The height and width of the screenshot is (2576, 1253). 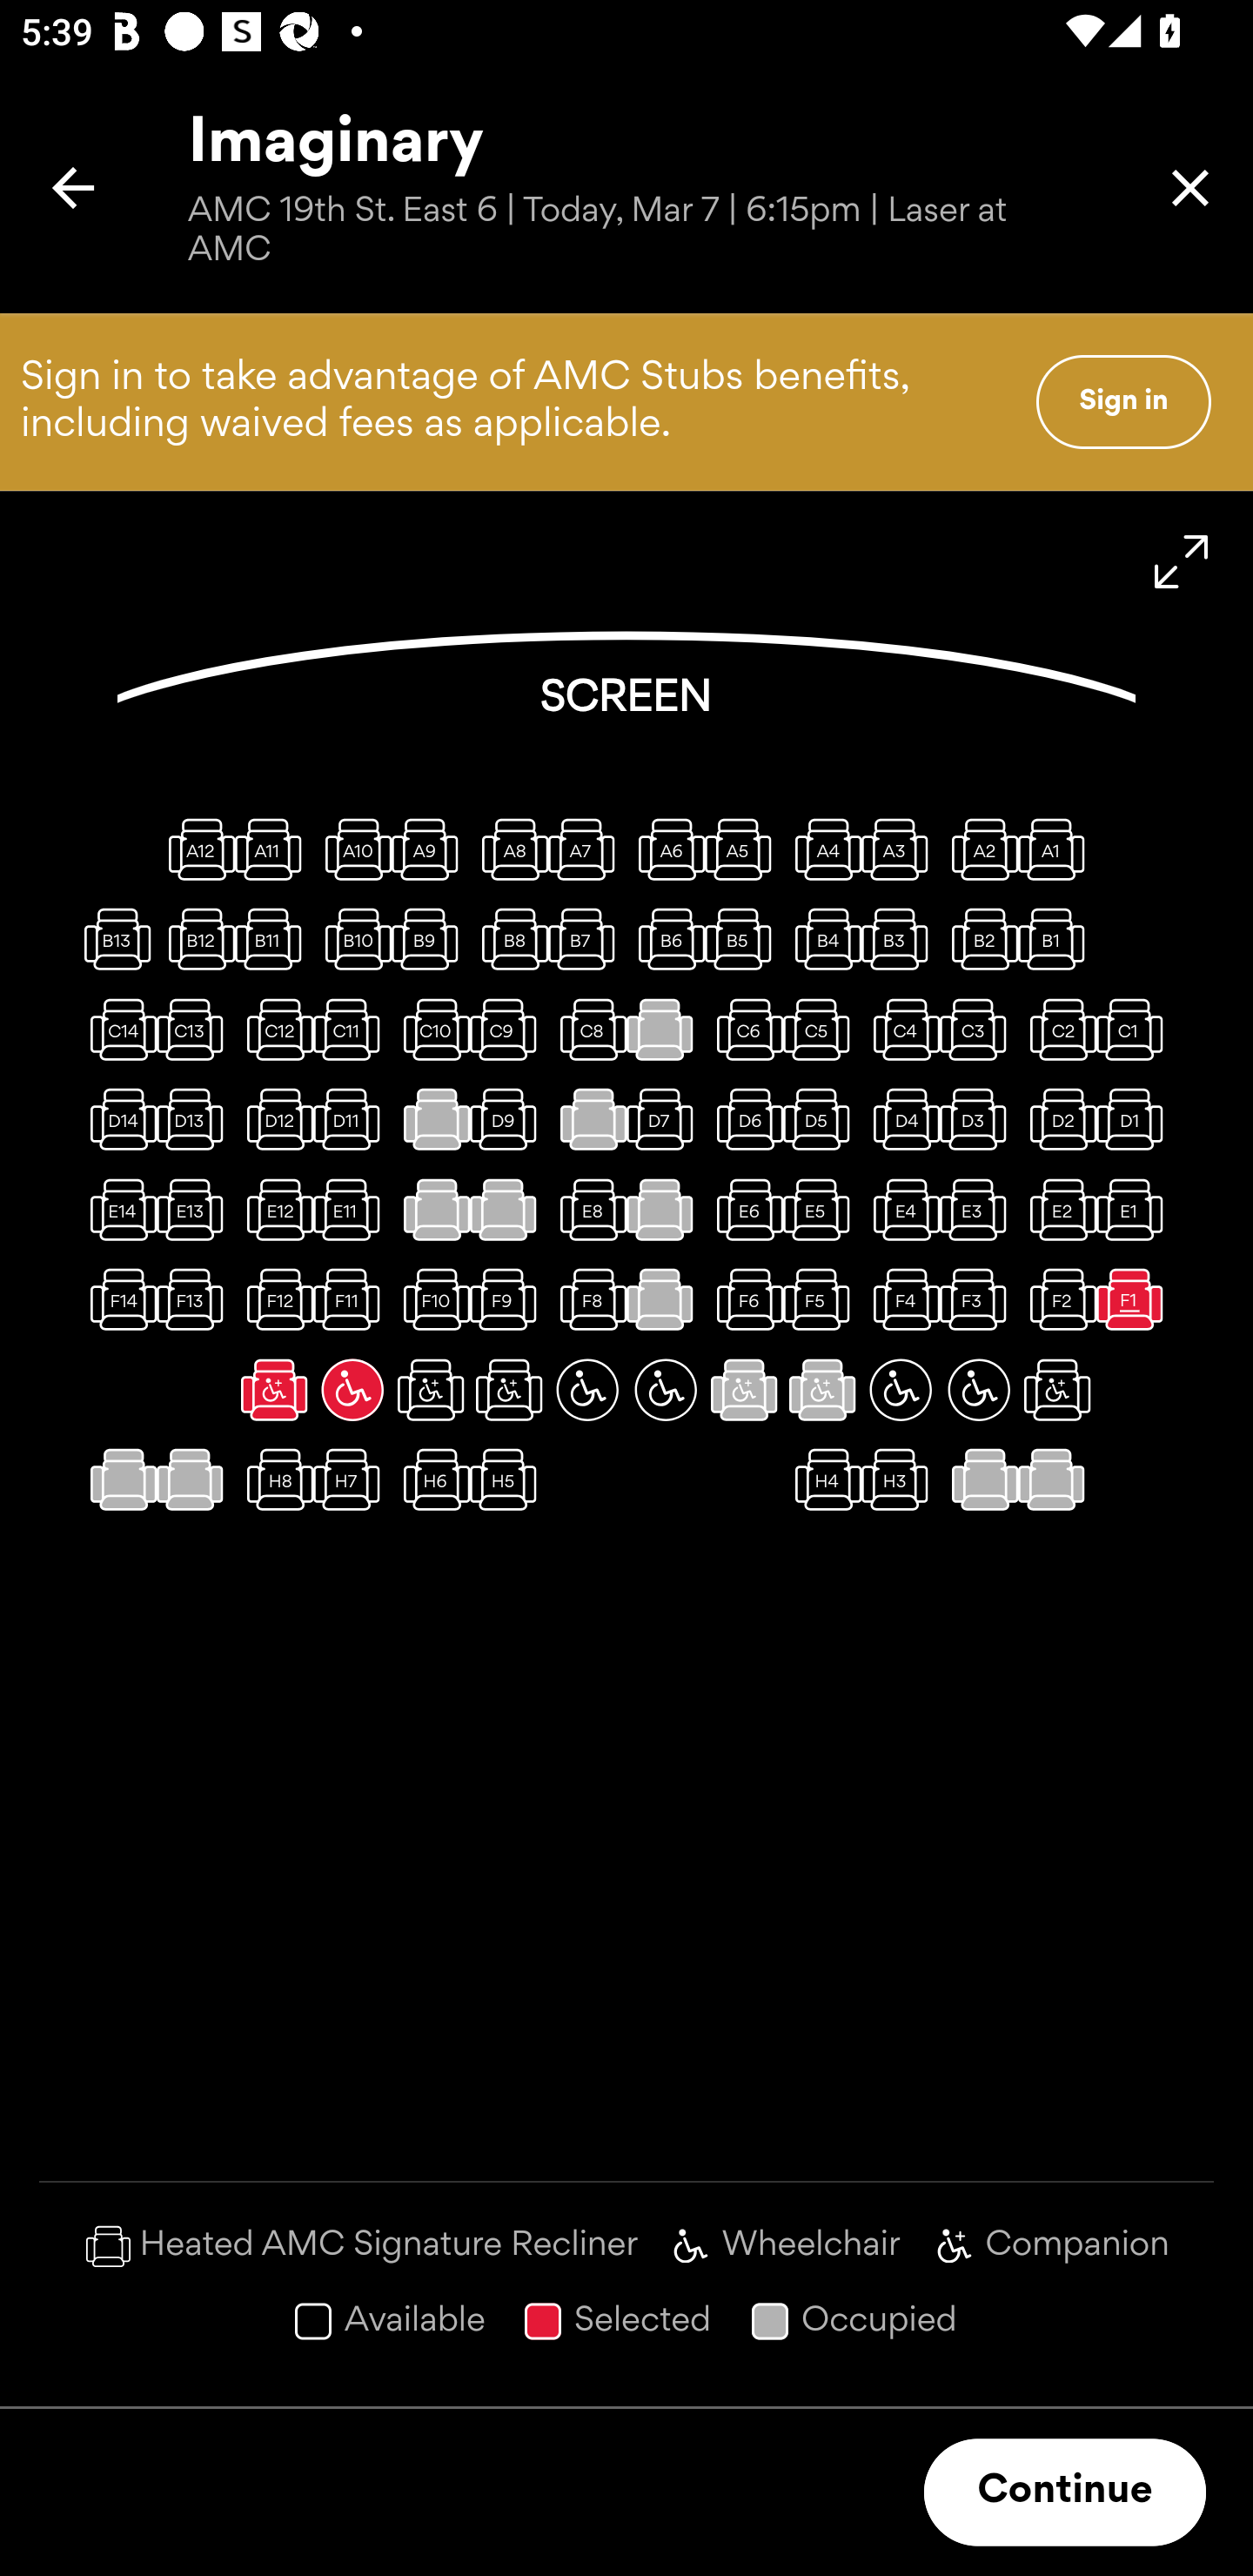 I want to click on A9, Regular seat, available, so click(x=430, y=849).